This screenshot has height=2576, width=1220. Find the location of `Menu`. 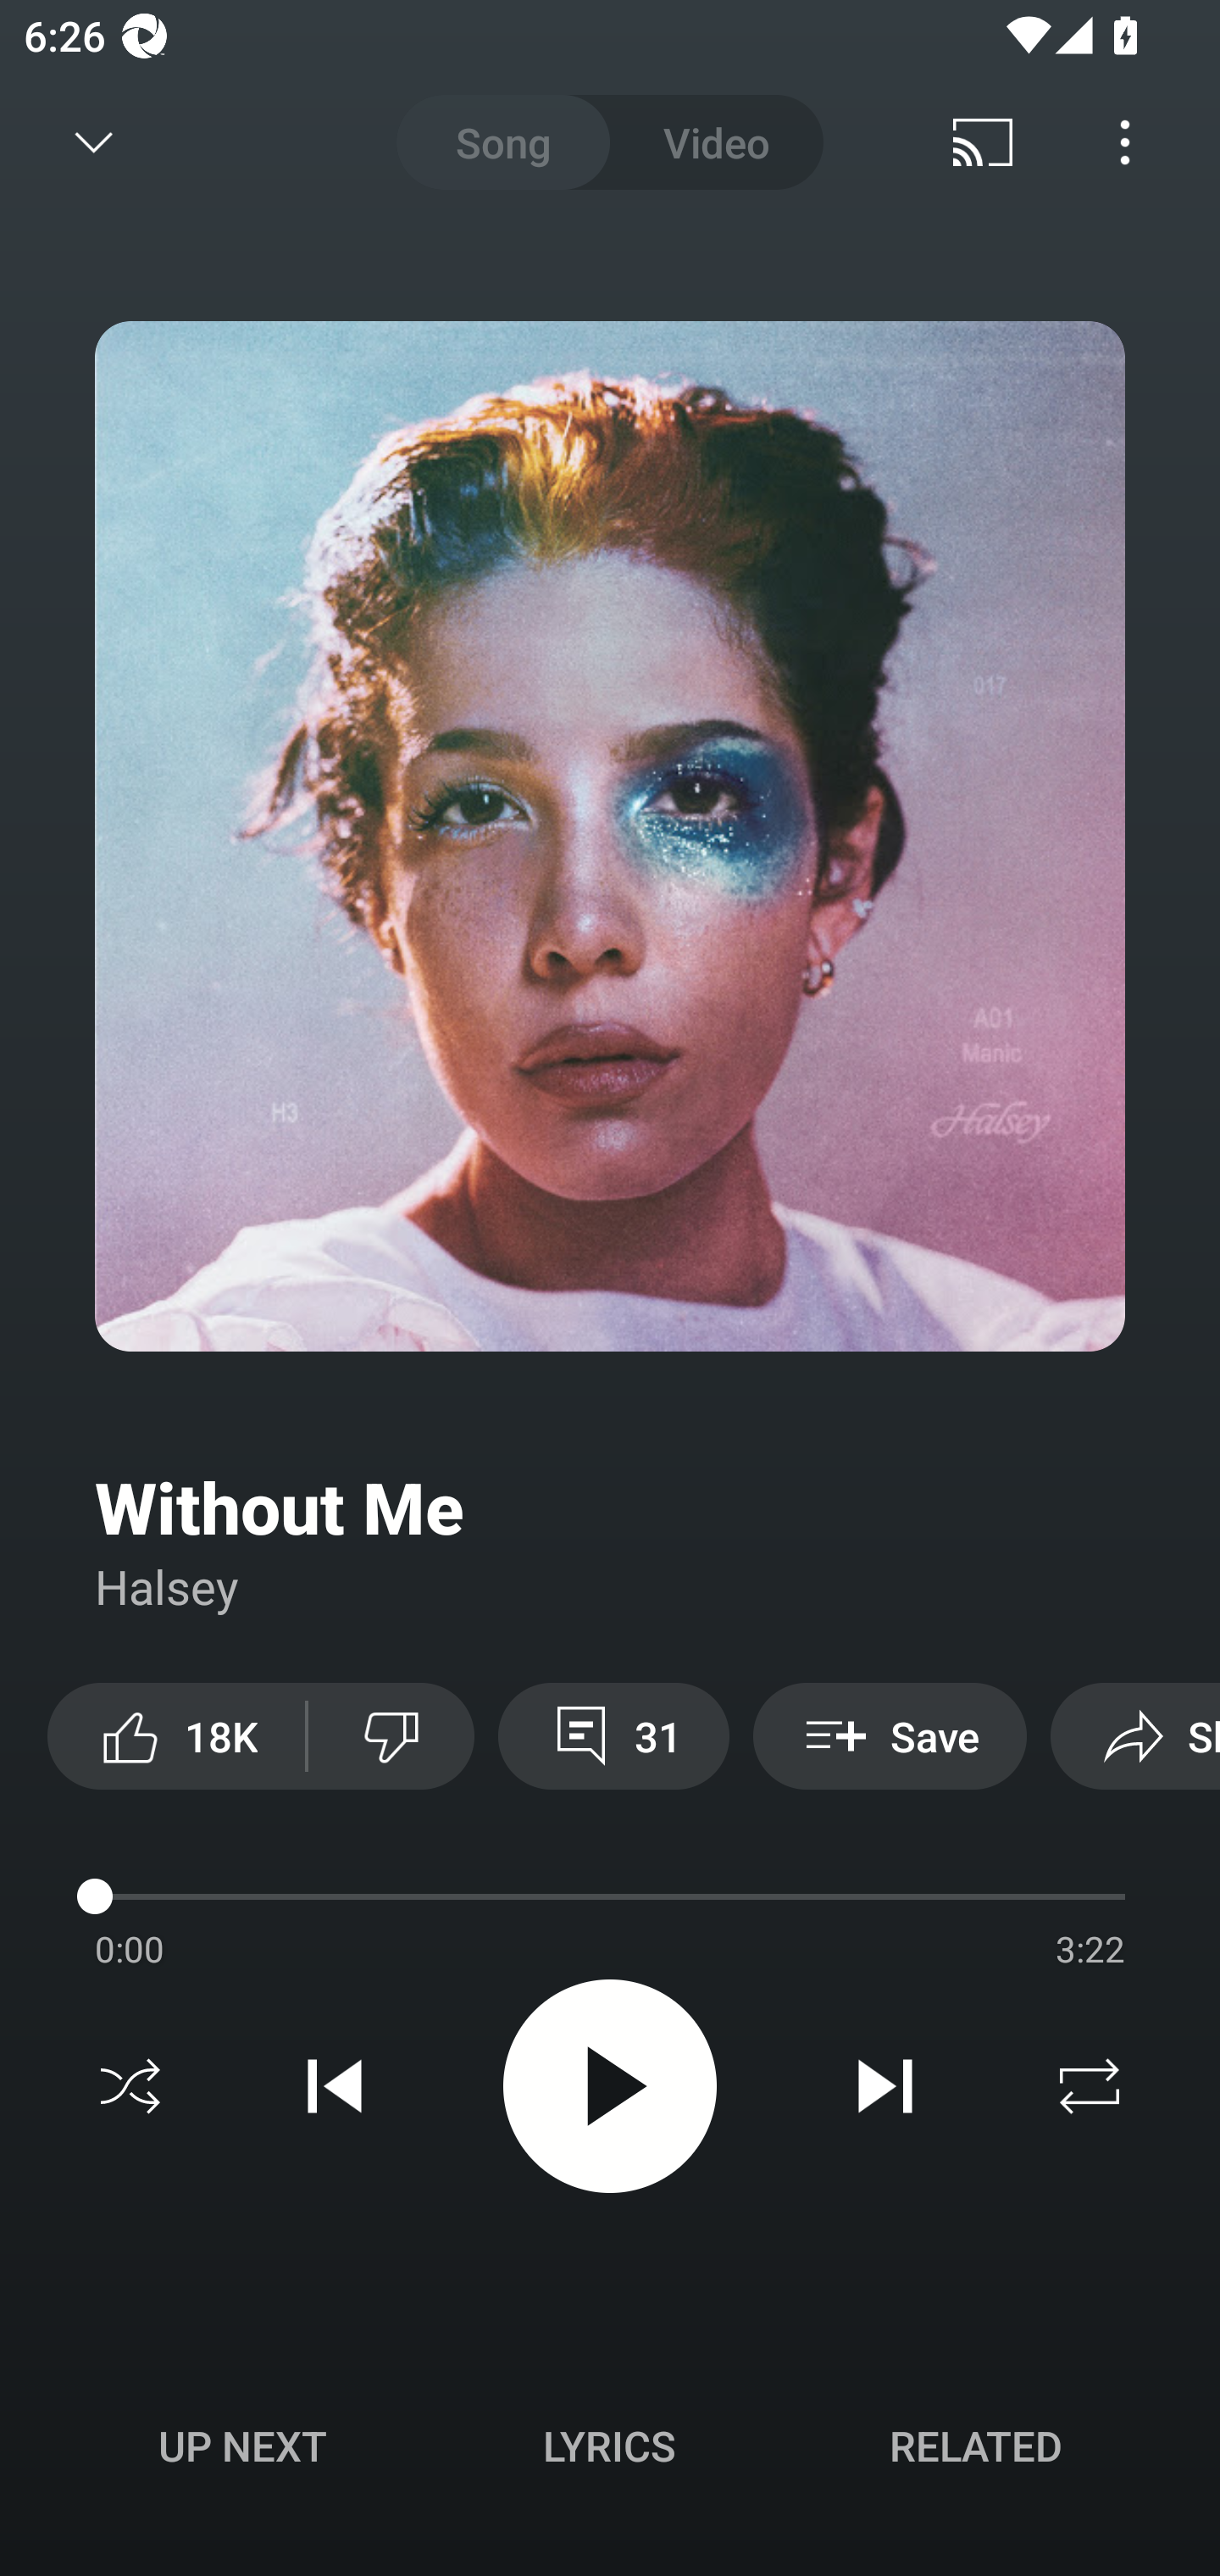

Menu is located at coordinates (1125, 142).